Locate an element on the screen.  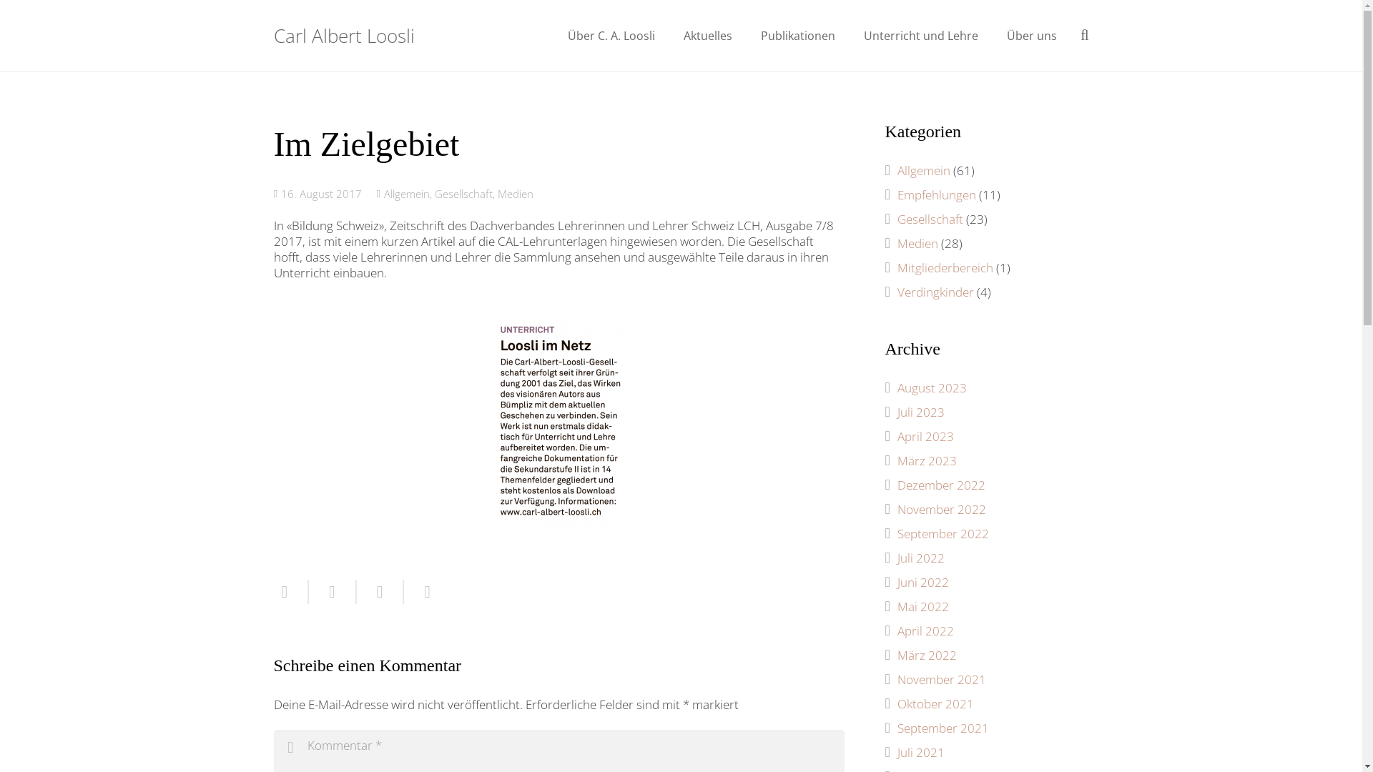
Carl Albert Loosli is located at coordinates (343, 36).